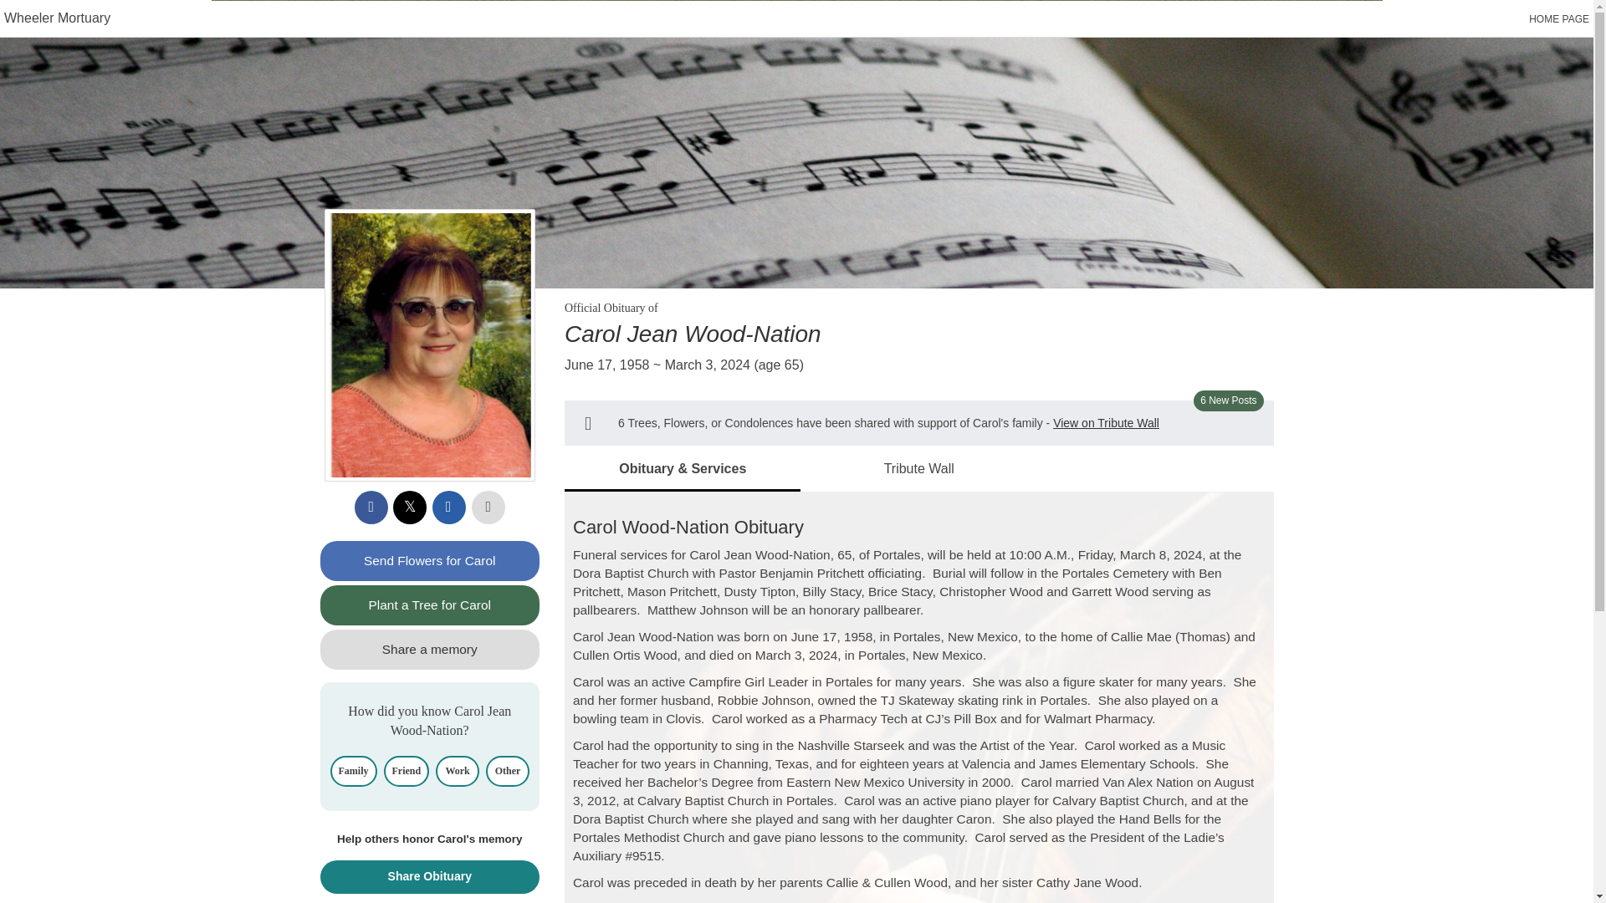 Image resolution: width=1606 pixels, height=903 pixels. I want to click on Share to Facebook, so click(371, 508).